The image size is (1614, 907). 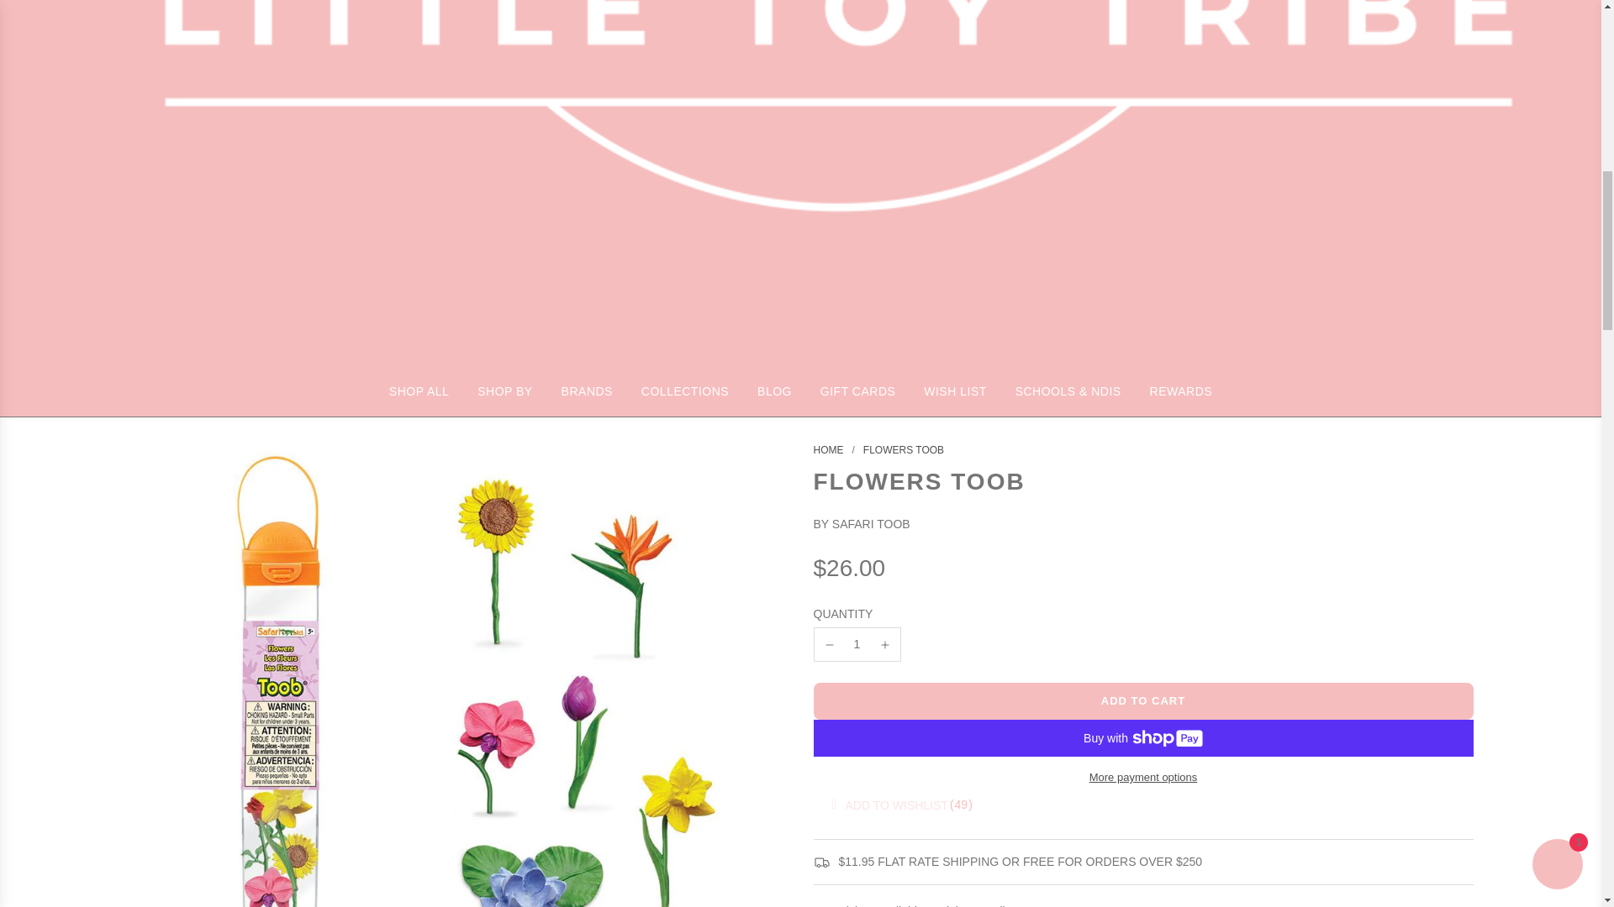 What do you see at coordinates (861, 523) in the screenshot?
I see `by Safari Toob` at bounding box center [861, 523].